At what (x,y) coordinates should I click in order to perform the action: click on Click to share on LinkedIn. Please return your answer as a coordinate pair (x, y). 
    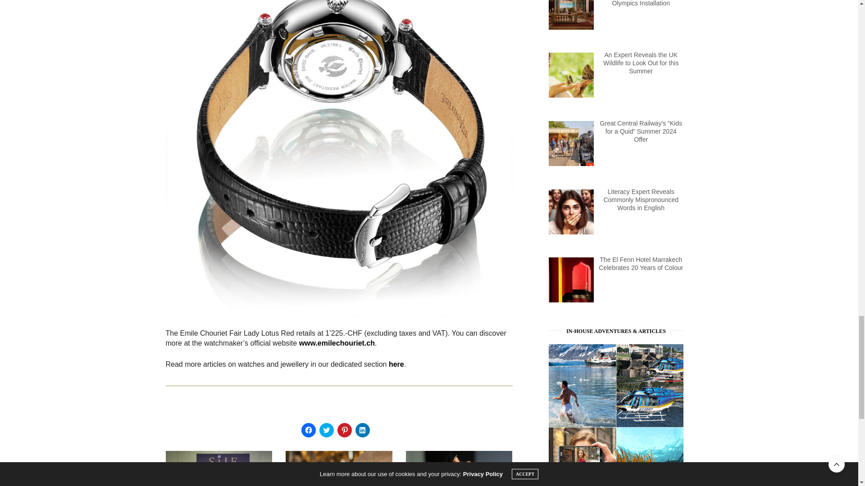
    Looking at the image, I should click on (362, 430).